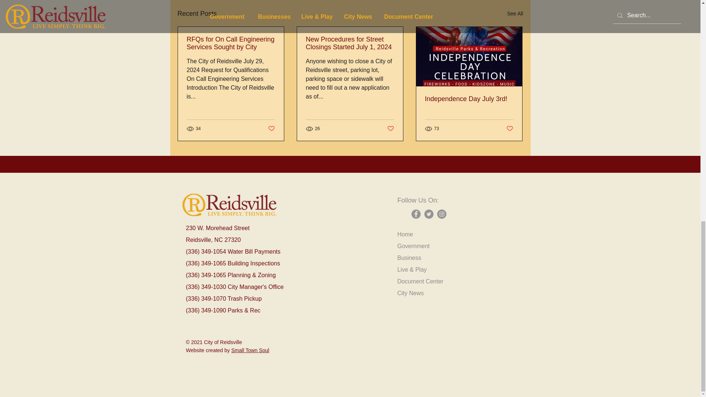 This screenshot has height=397, width=706. What do you see at coordinates (271, 128) in the screenshot?
I see `Post not marked as liked` at bounding box center [271, 128].